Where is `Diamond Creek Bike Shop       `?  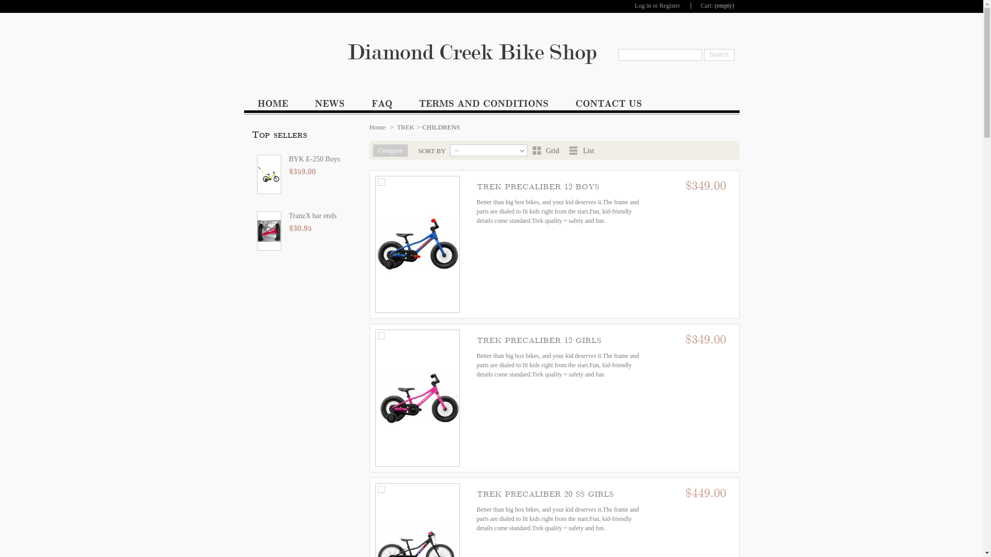
Diamond Creek Bike Shop        is located at coordinates (491, 52).